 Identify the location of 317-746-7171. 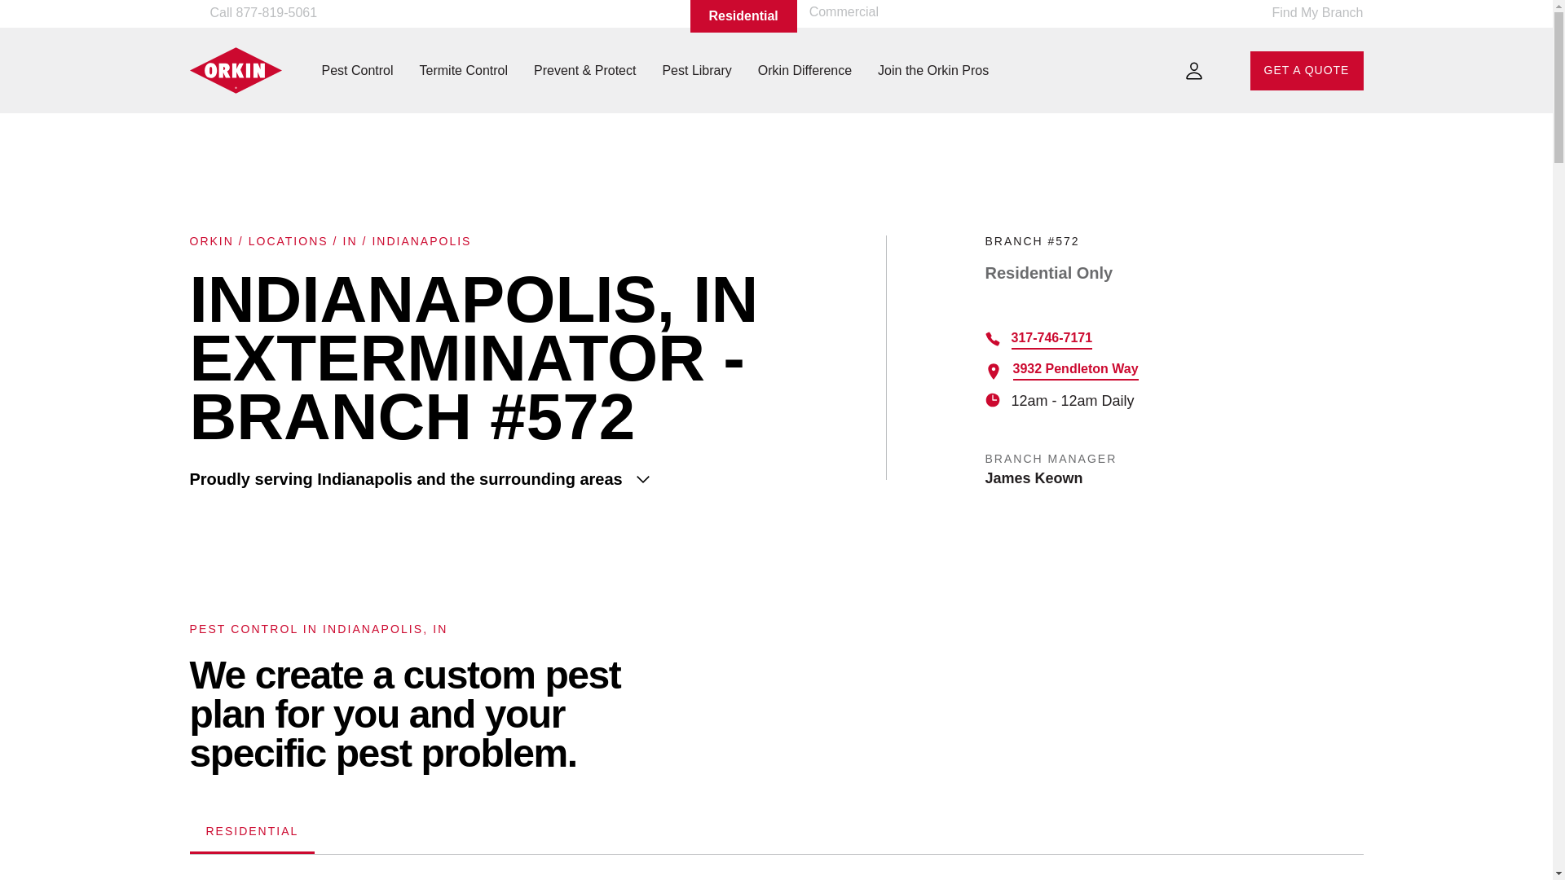
(1051, 340).